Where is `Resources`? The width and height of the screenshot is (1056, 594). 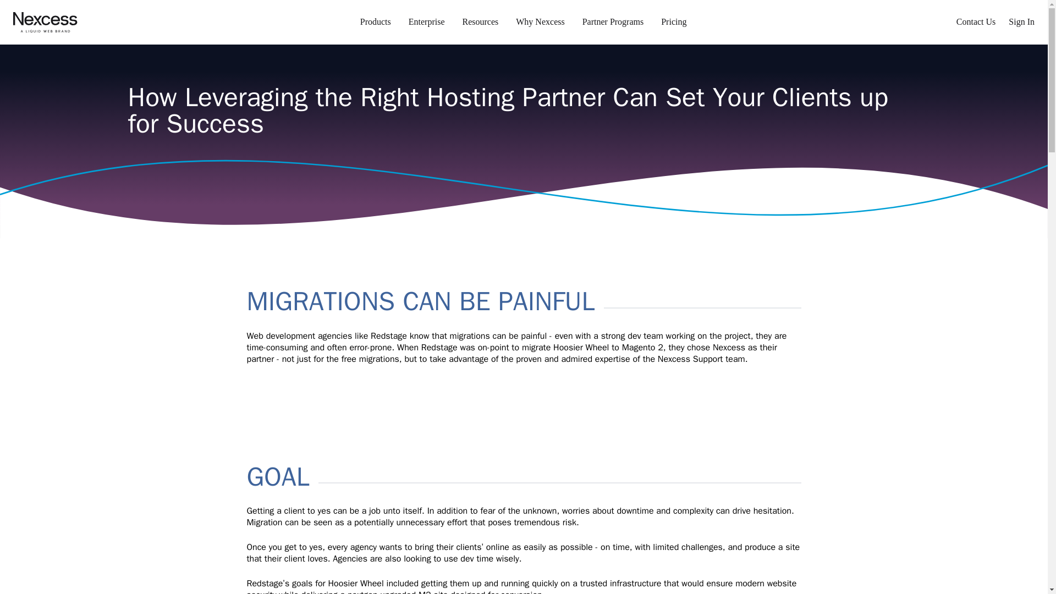 Resources is located at coordinates (480, 22).